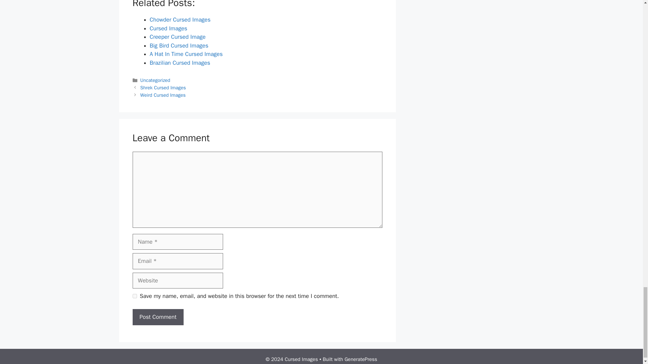 Image resolution: width=648 pixels, height=364 pixels. I want to click on Cursed Images, so click(168, 28).